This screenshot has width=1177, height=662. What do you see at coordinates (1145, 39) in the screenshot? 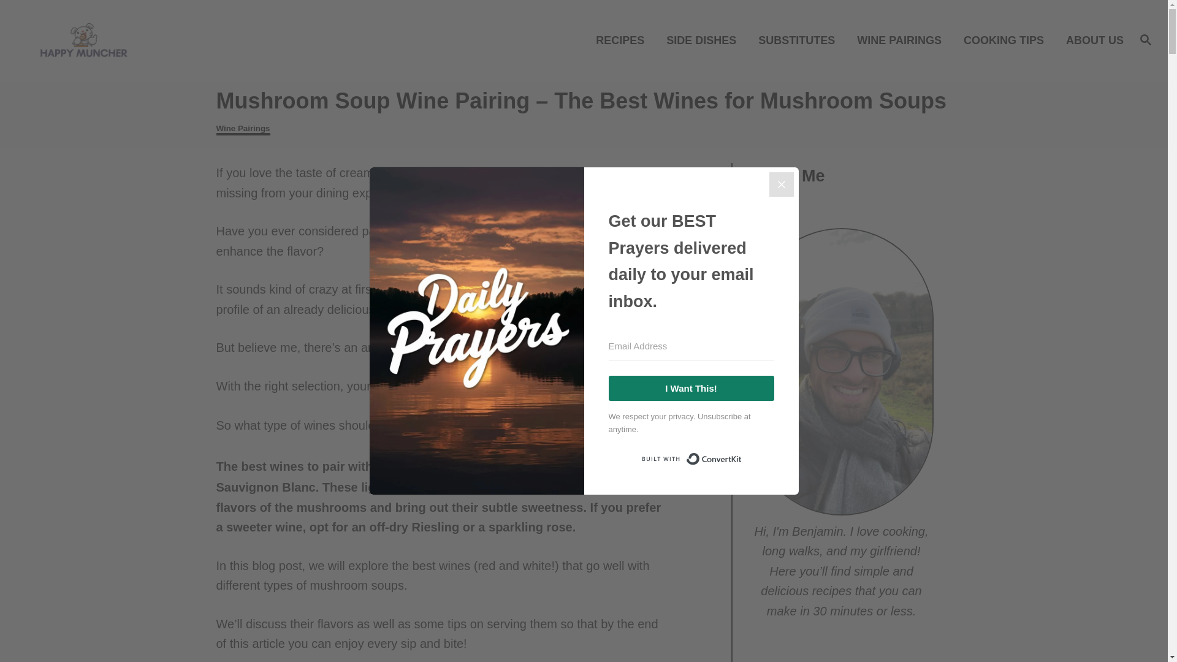
I see `Magnifying Glass` at bounding box center [1145, 39].